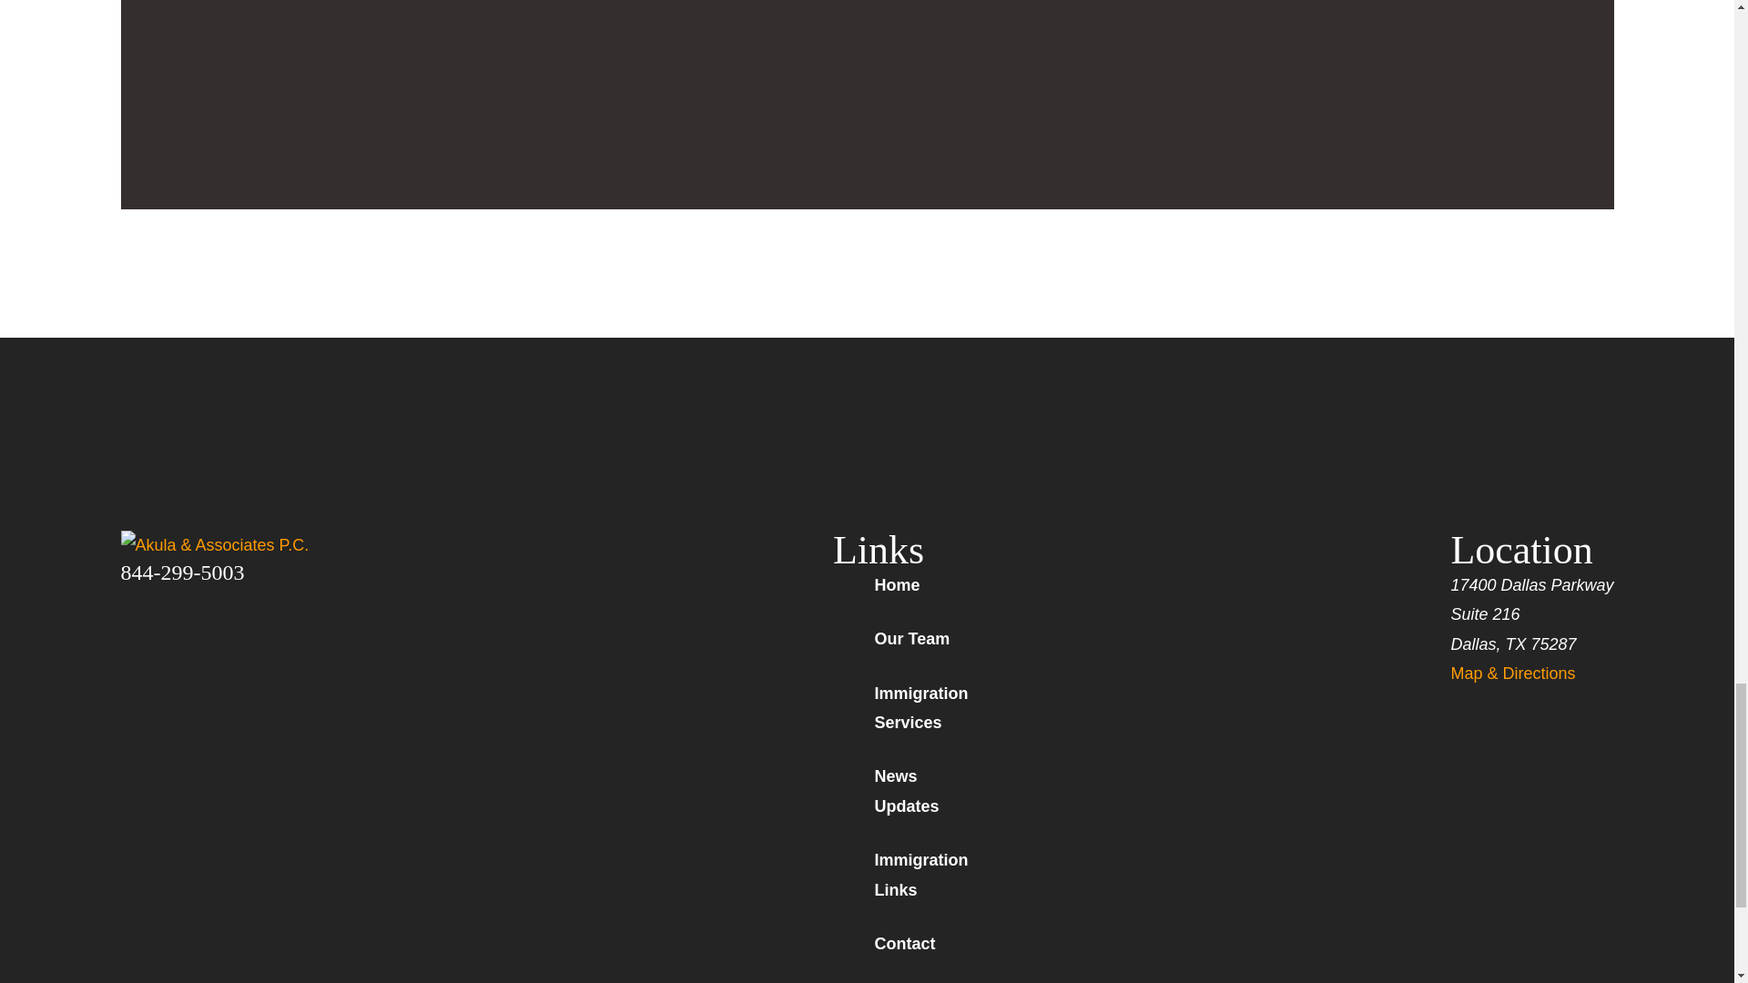  What do you see at coordinates (226, 601) in the screenshot?
I see `LinkedIn` at bounding box center [226, 601].